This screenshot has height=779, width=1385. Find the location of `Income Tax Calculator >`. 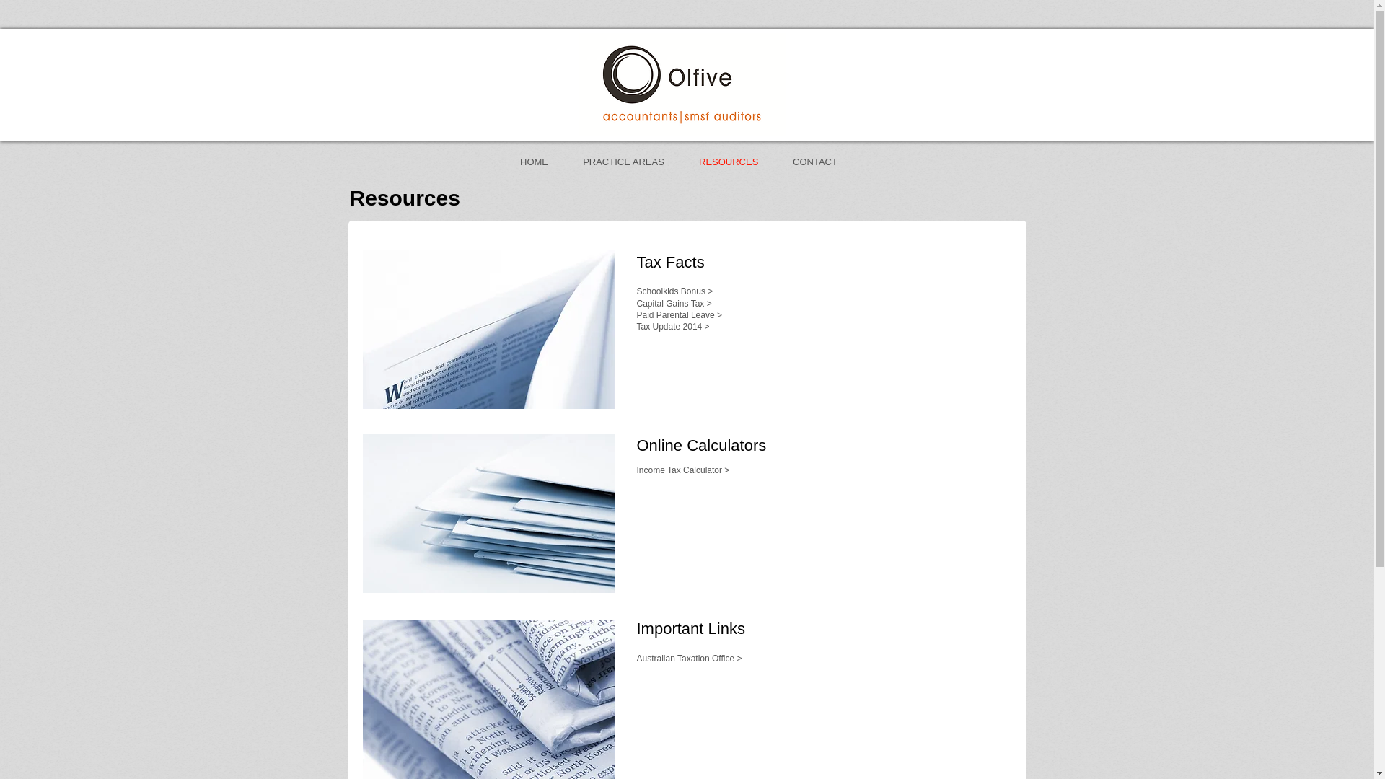

Income Tax Calculator > is located at coordinates (682, 470).